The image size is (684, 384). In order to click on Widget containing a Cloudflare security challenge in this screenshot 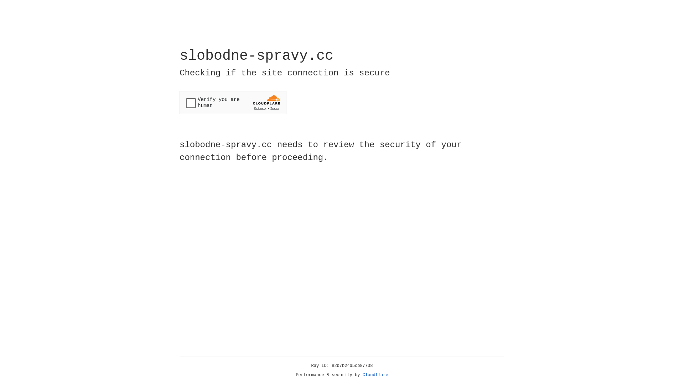, I will do `click(233, 102)`.